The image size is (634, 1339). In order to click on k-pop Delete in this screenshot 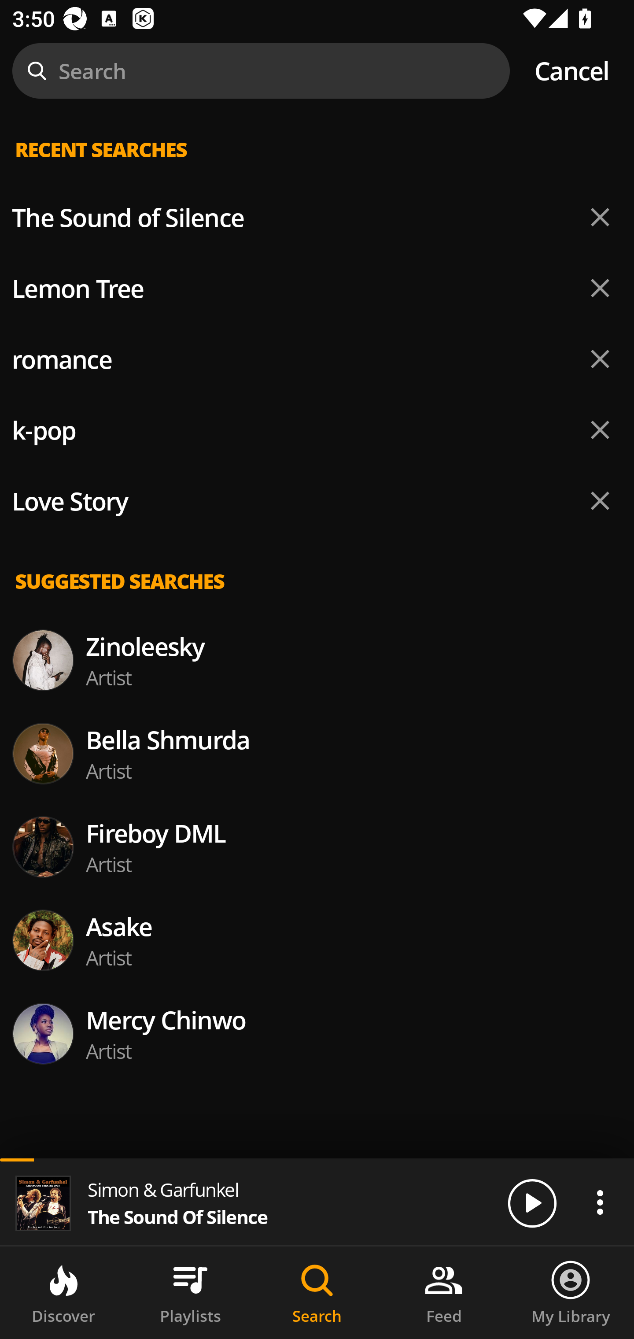, I will do `click(317, 430)`.